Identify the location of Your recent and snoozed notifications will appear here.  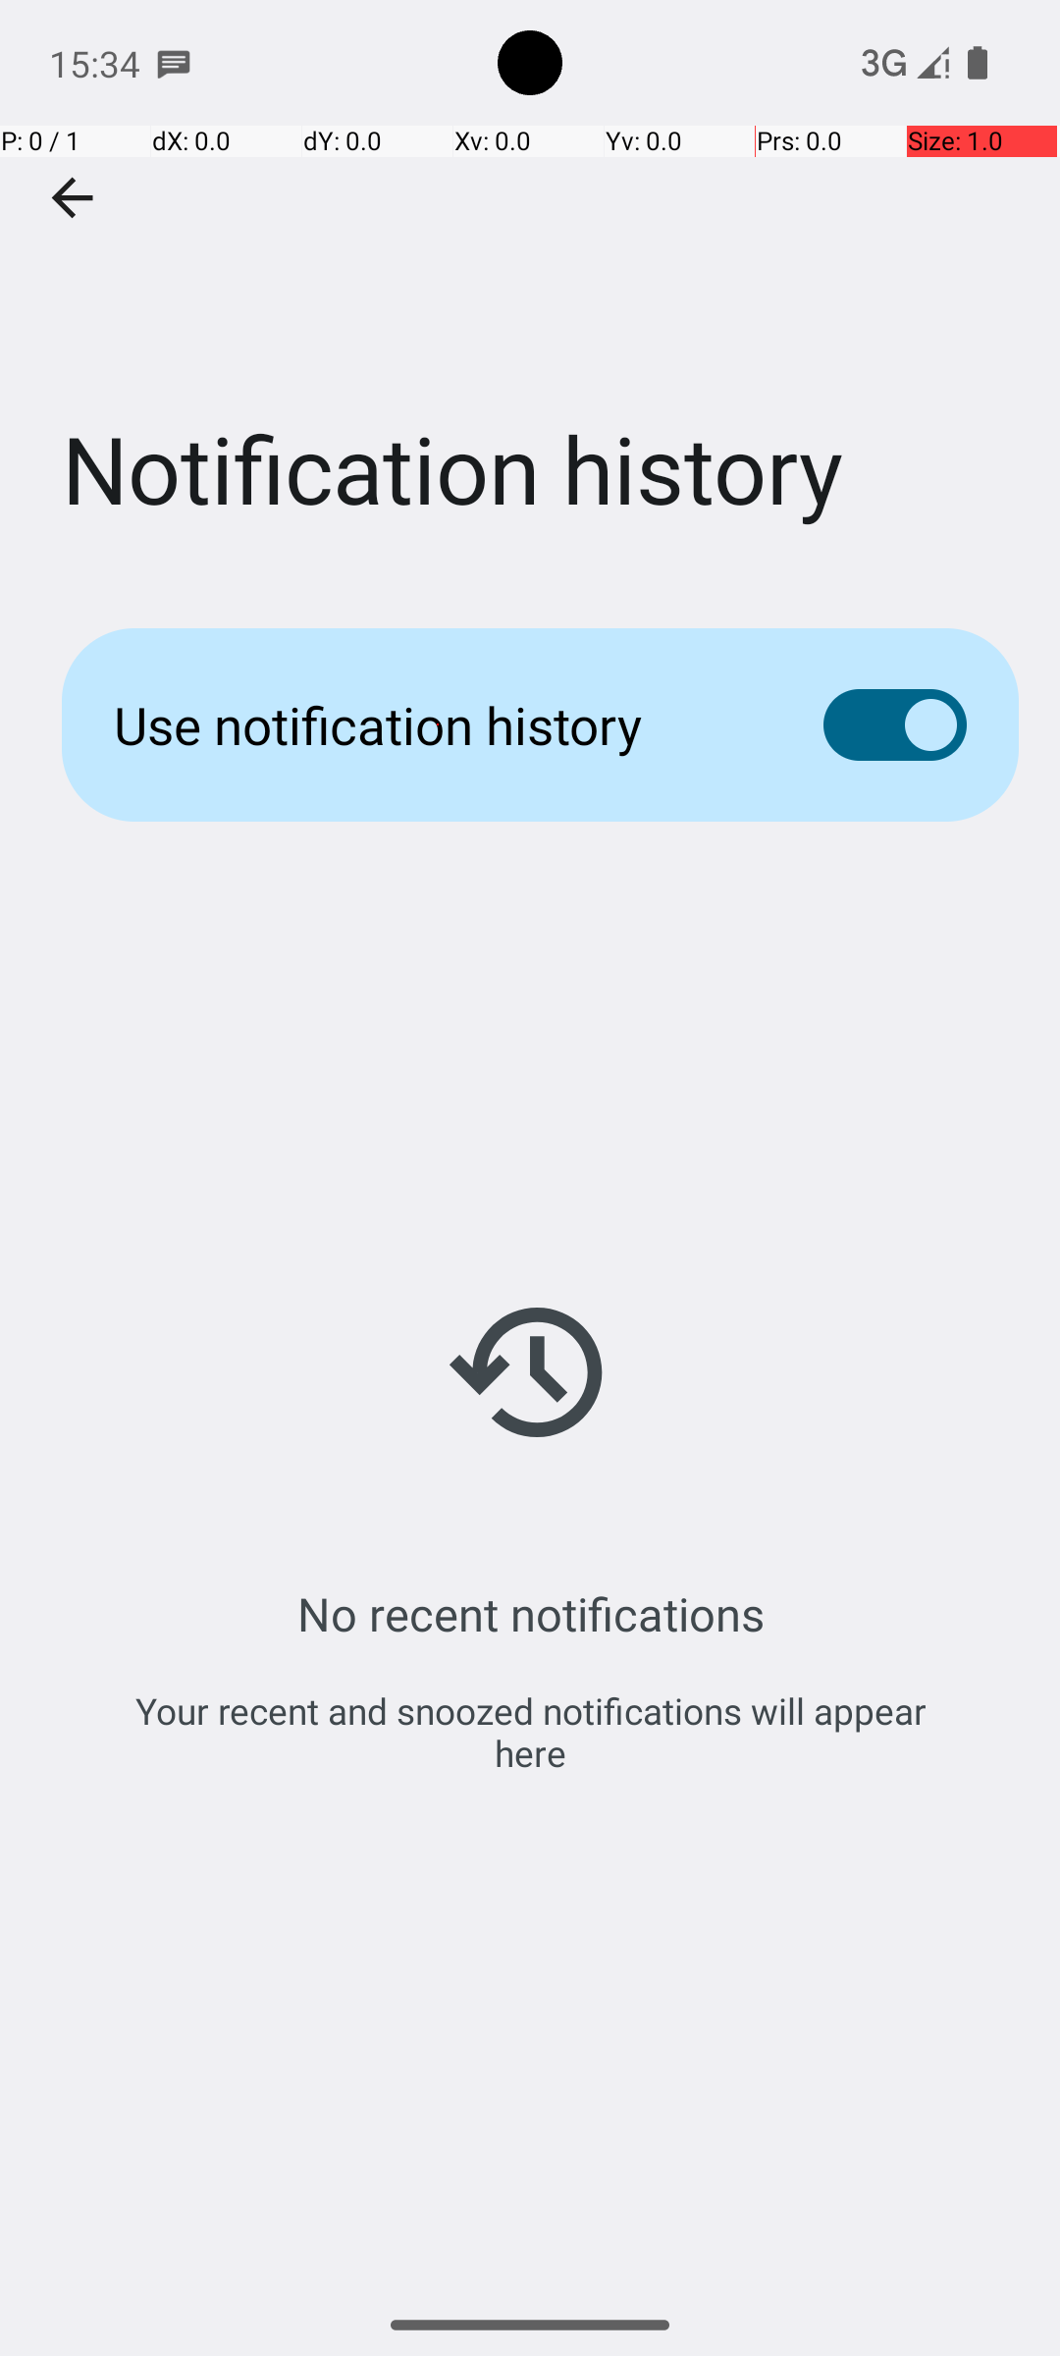
(530, 1732).